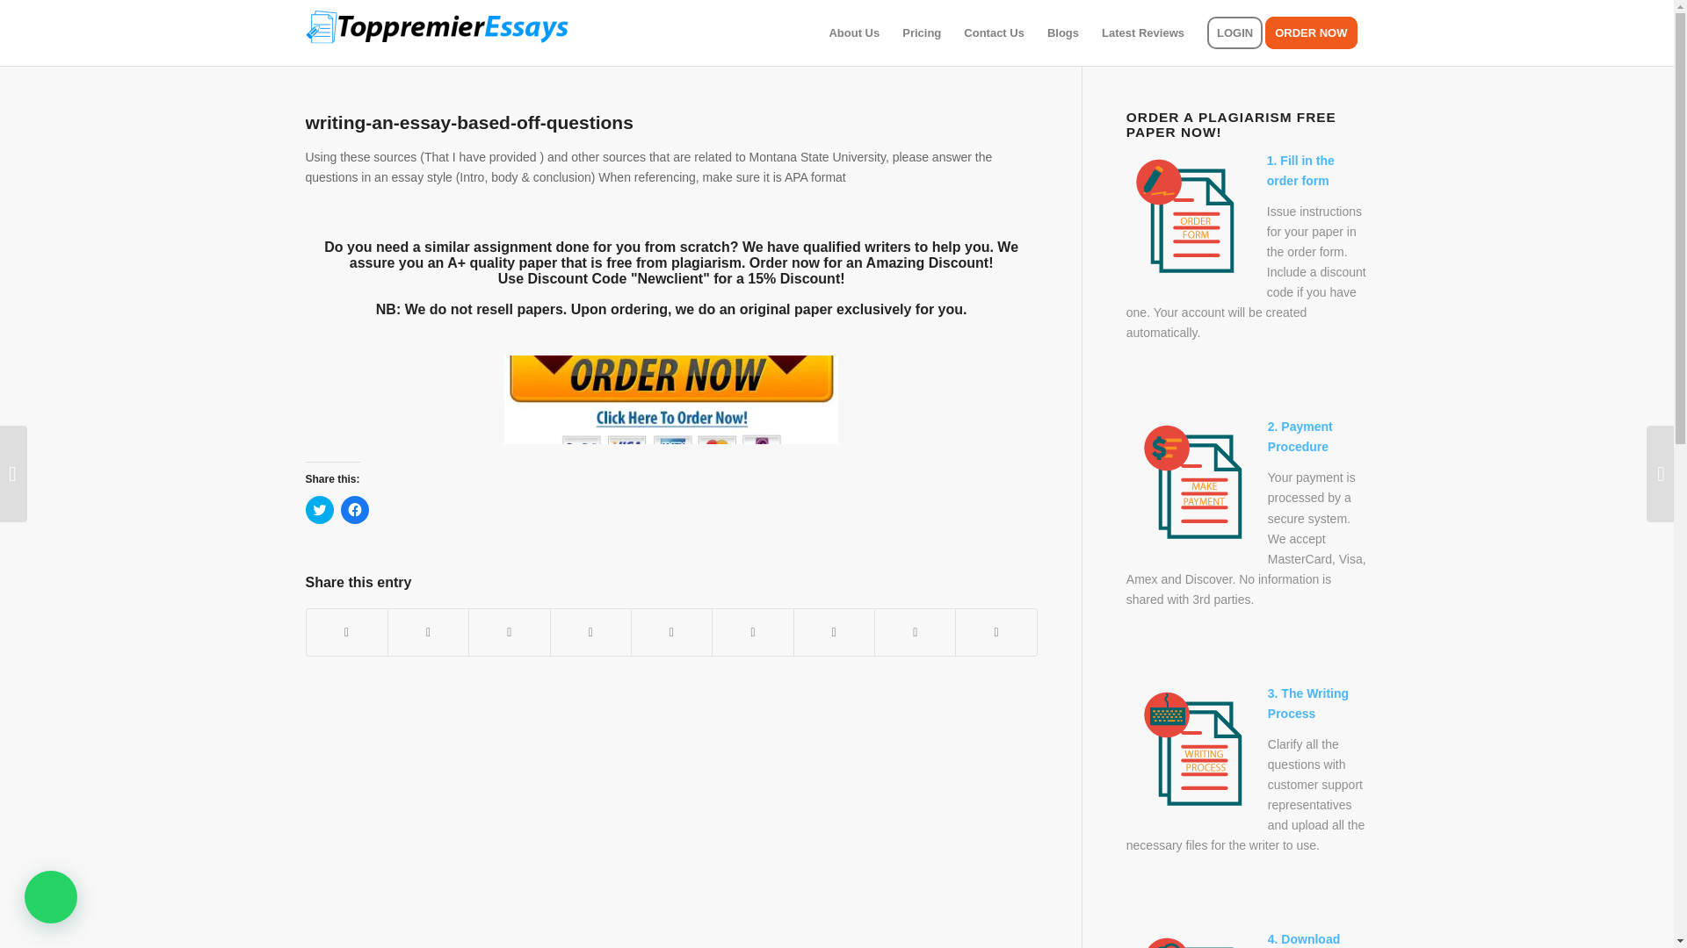  Describe the element at coordinates (1234, 32) in the screenshot. I see `LOGIN` at that location.